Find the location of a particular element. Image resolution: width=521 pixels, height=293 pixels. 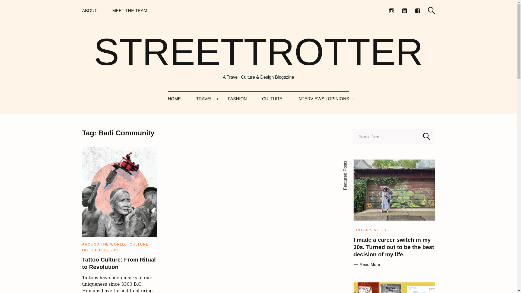

Linkedin is located at coordinates (404, 11).